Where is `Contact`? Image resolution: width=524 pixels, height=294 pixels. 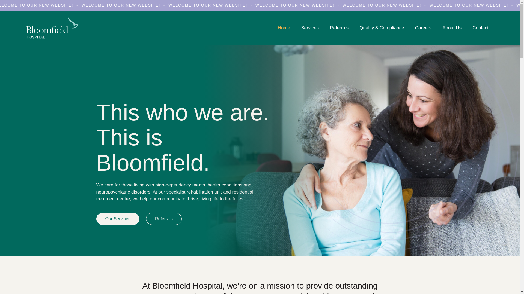
Contact is located at coordinates (480, 28).